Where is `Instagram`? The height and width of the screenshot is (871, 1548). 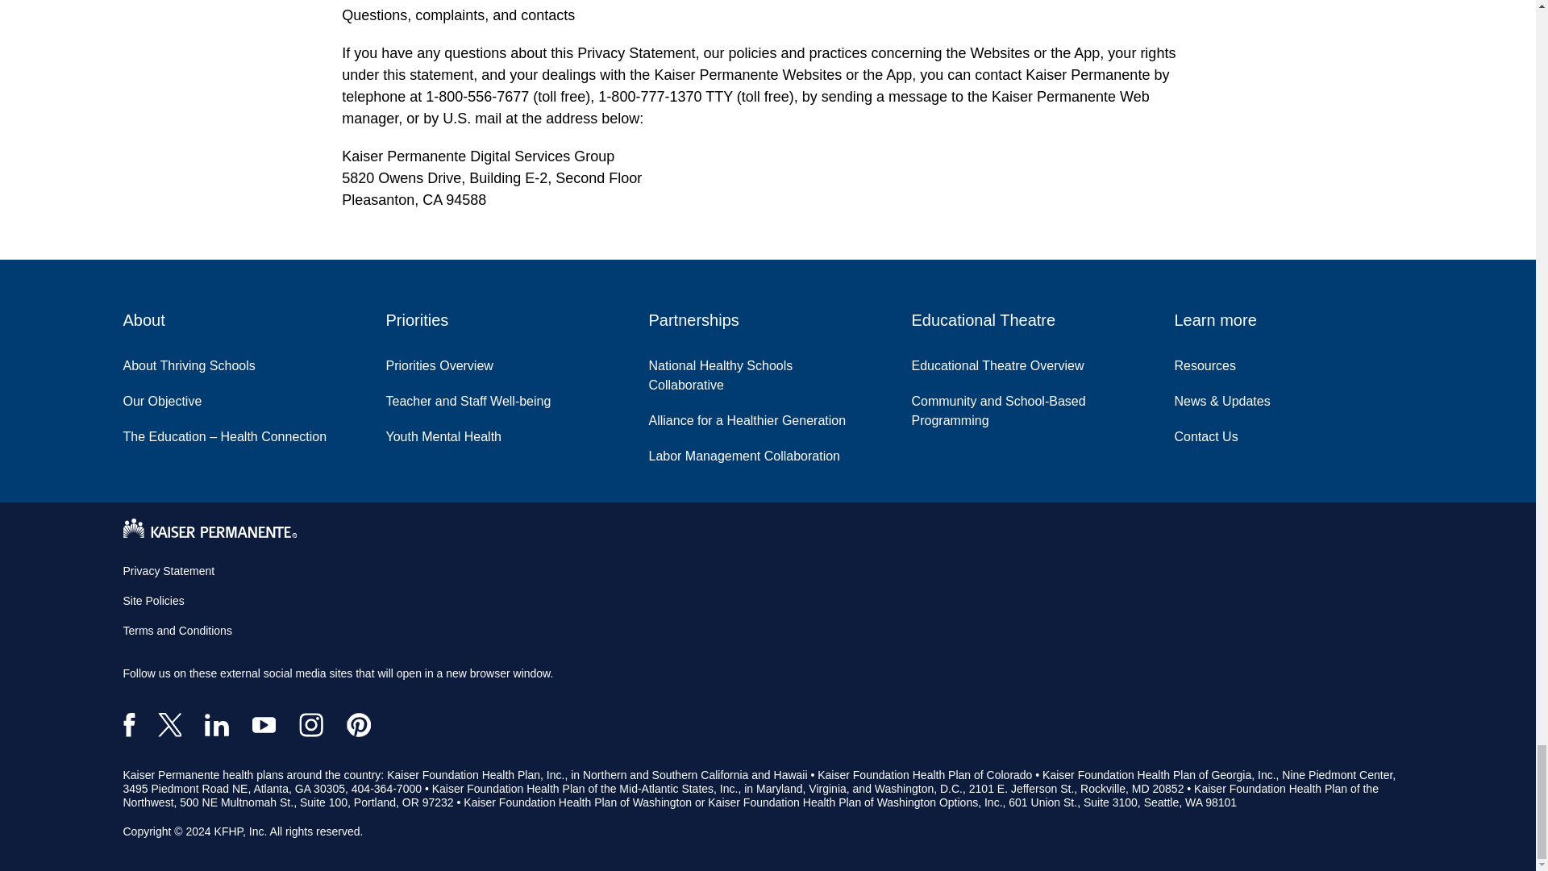 Instagram is located at coordinates (311, 724).